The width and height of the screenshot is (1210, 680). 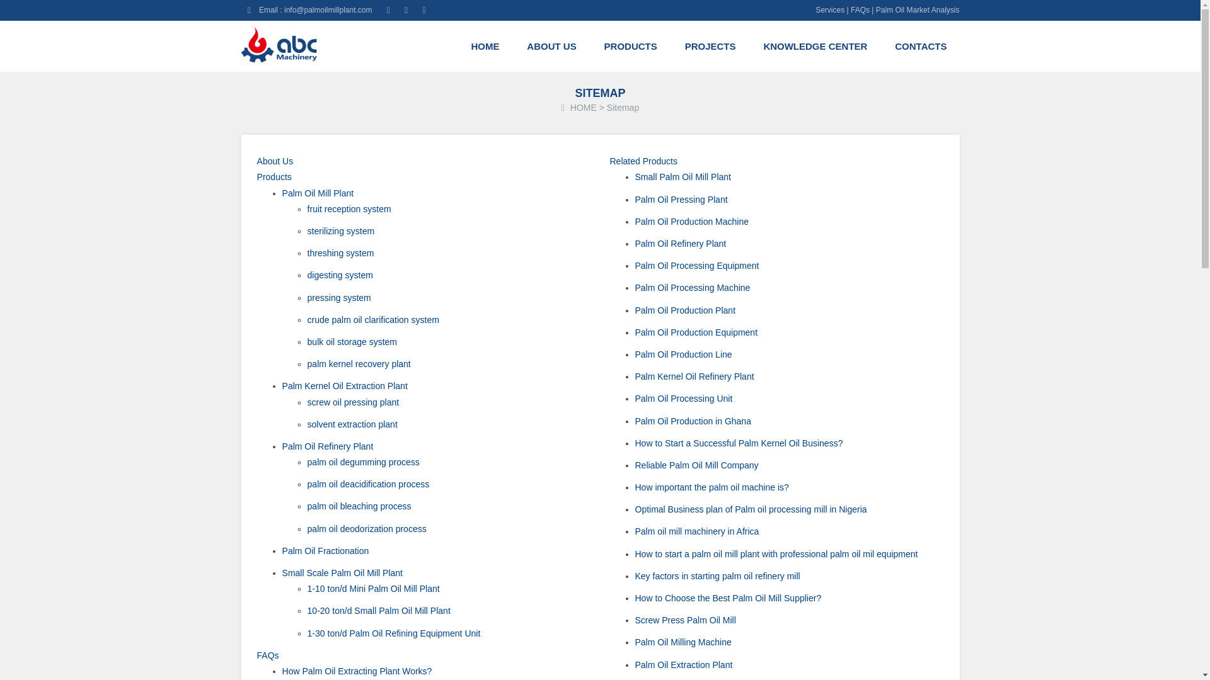 I want to click on PRODUCTS, so click(x=630, y=47).